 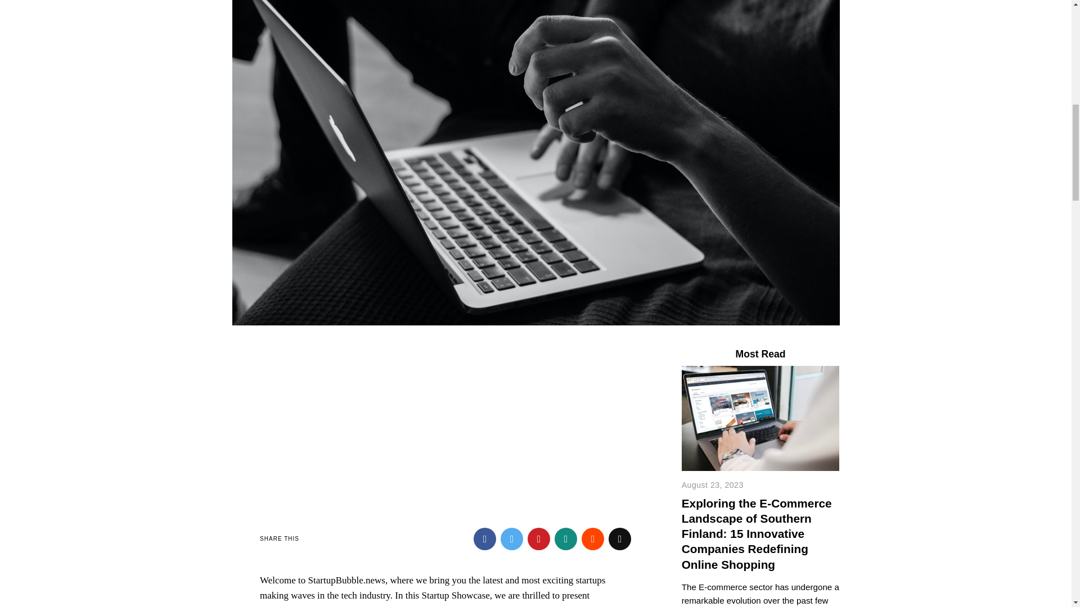 What do you see at coordinates (620, 538) in the screenshot?
I see `Email` at bounding box center [620, 538].